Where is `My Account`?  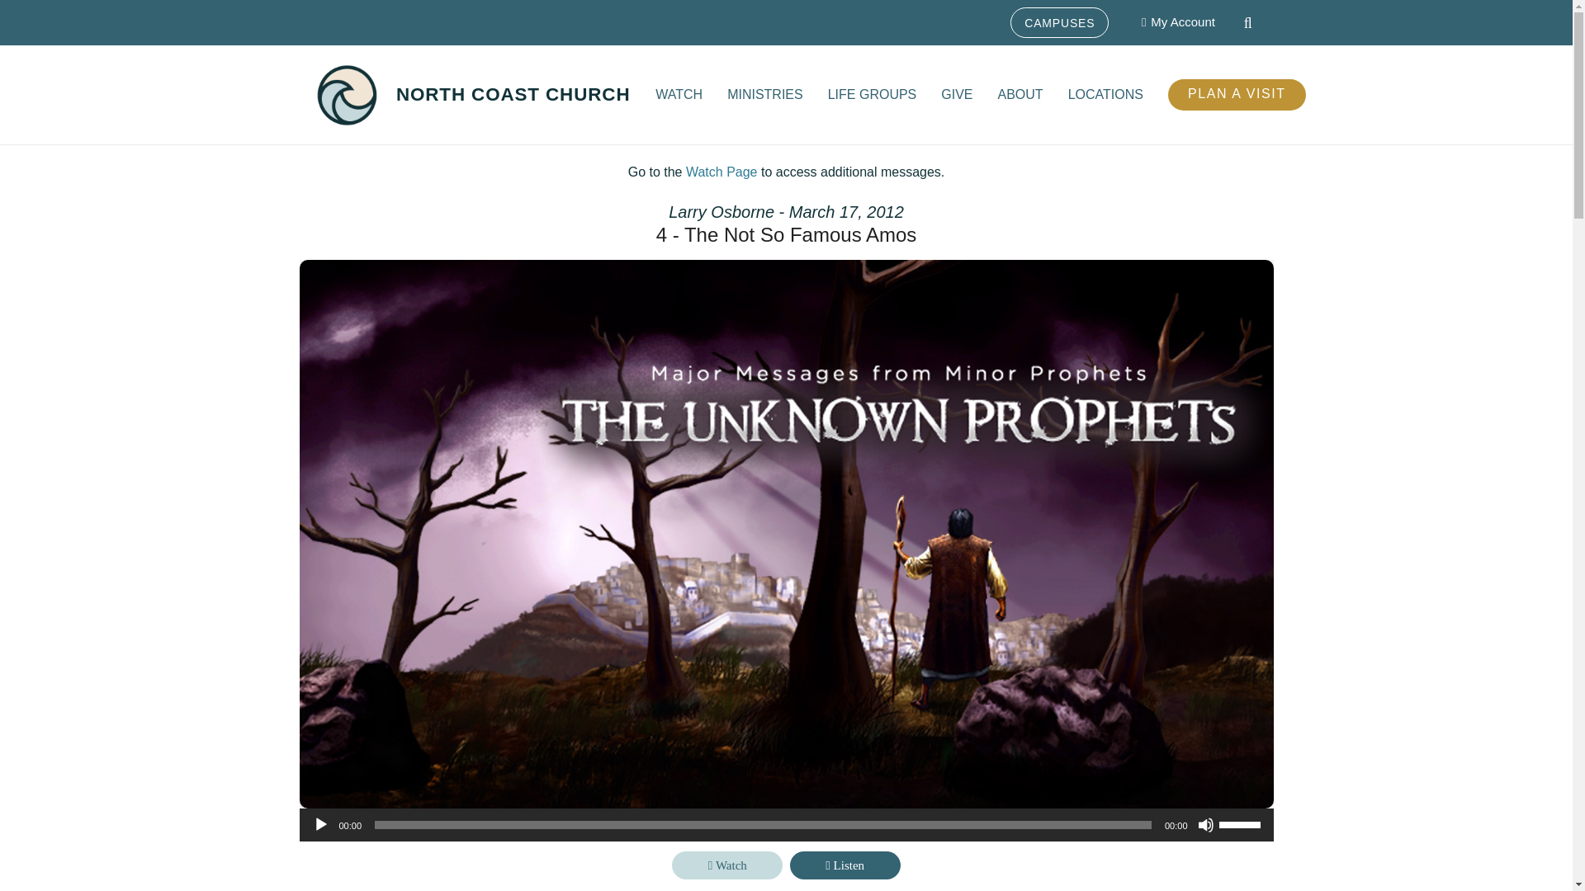
My Account is located at coordinates (1178, 21).